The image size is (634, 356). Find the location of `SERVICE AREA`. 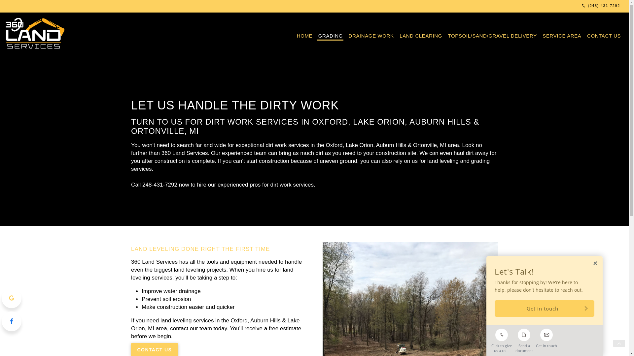

SERVICE AREA is located at coordinates (562, 35).